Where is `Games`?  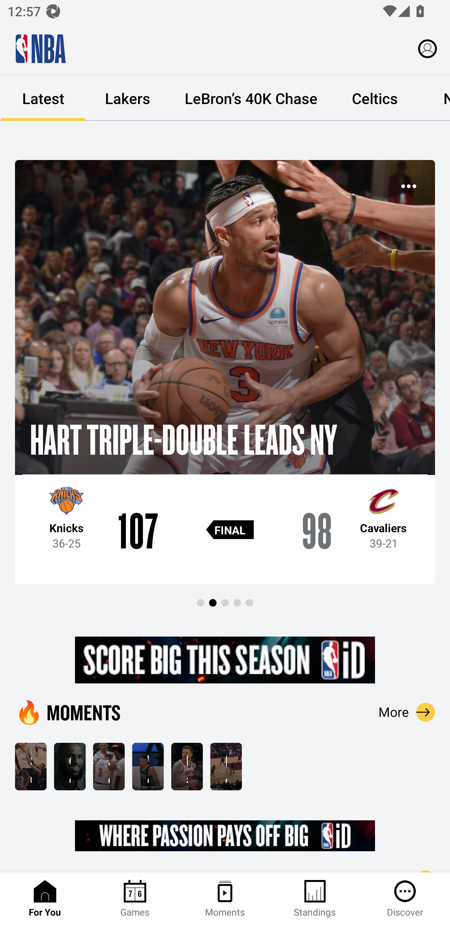 Games is located at coordinates (135, 899).